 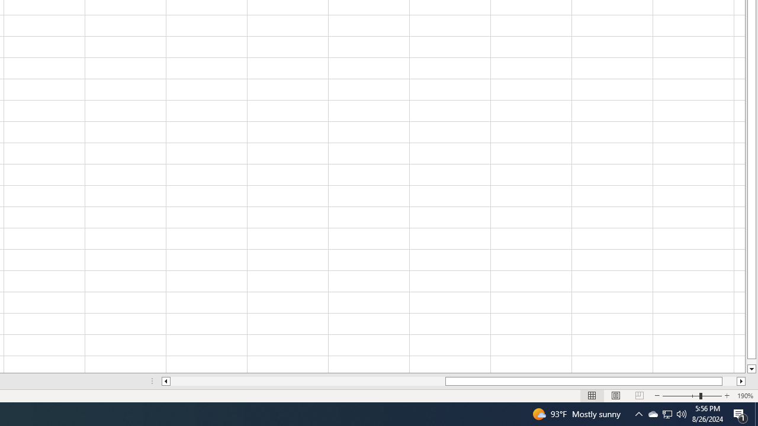 What do you see at coordinates (741, 381) in the screenshot?
I see `Column right` at bounding box center [741, 381].